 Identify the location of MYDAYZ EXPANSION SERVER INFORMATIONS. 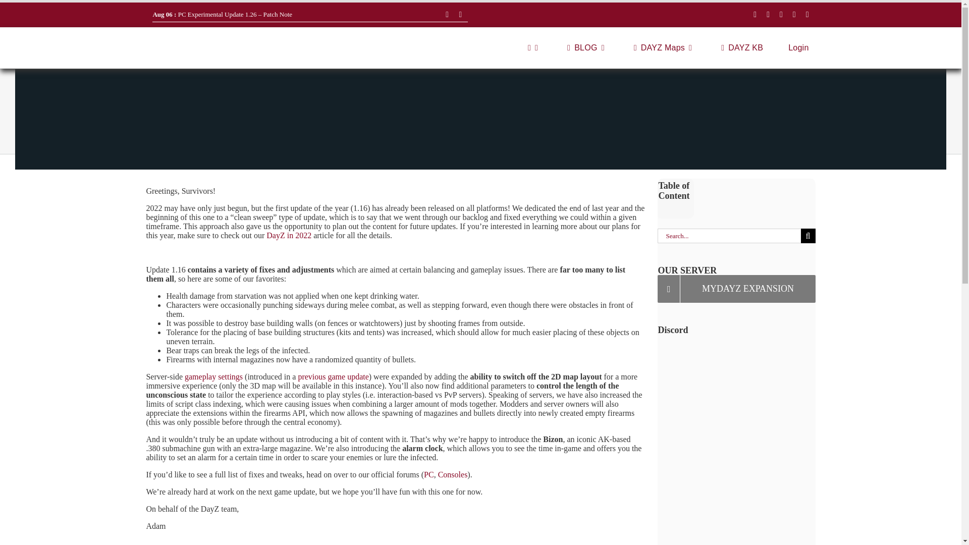
(736, 289).